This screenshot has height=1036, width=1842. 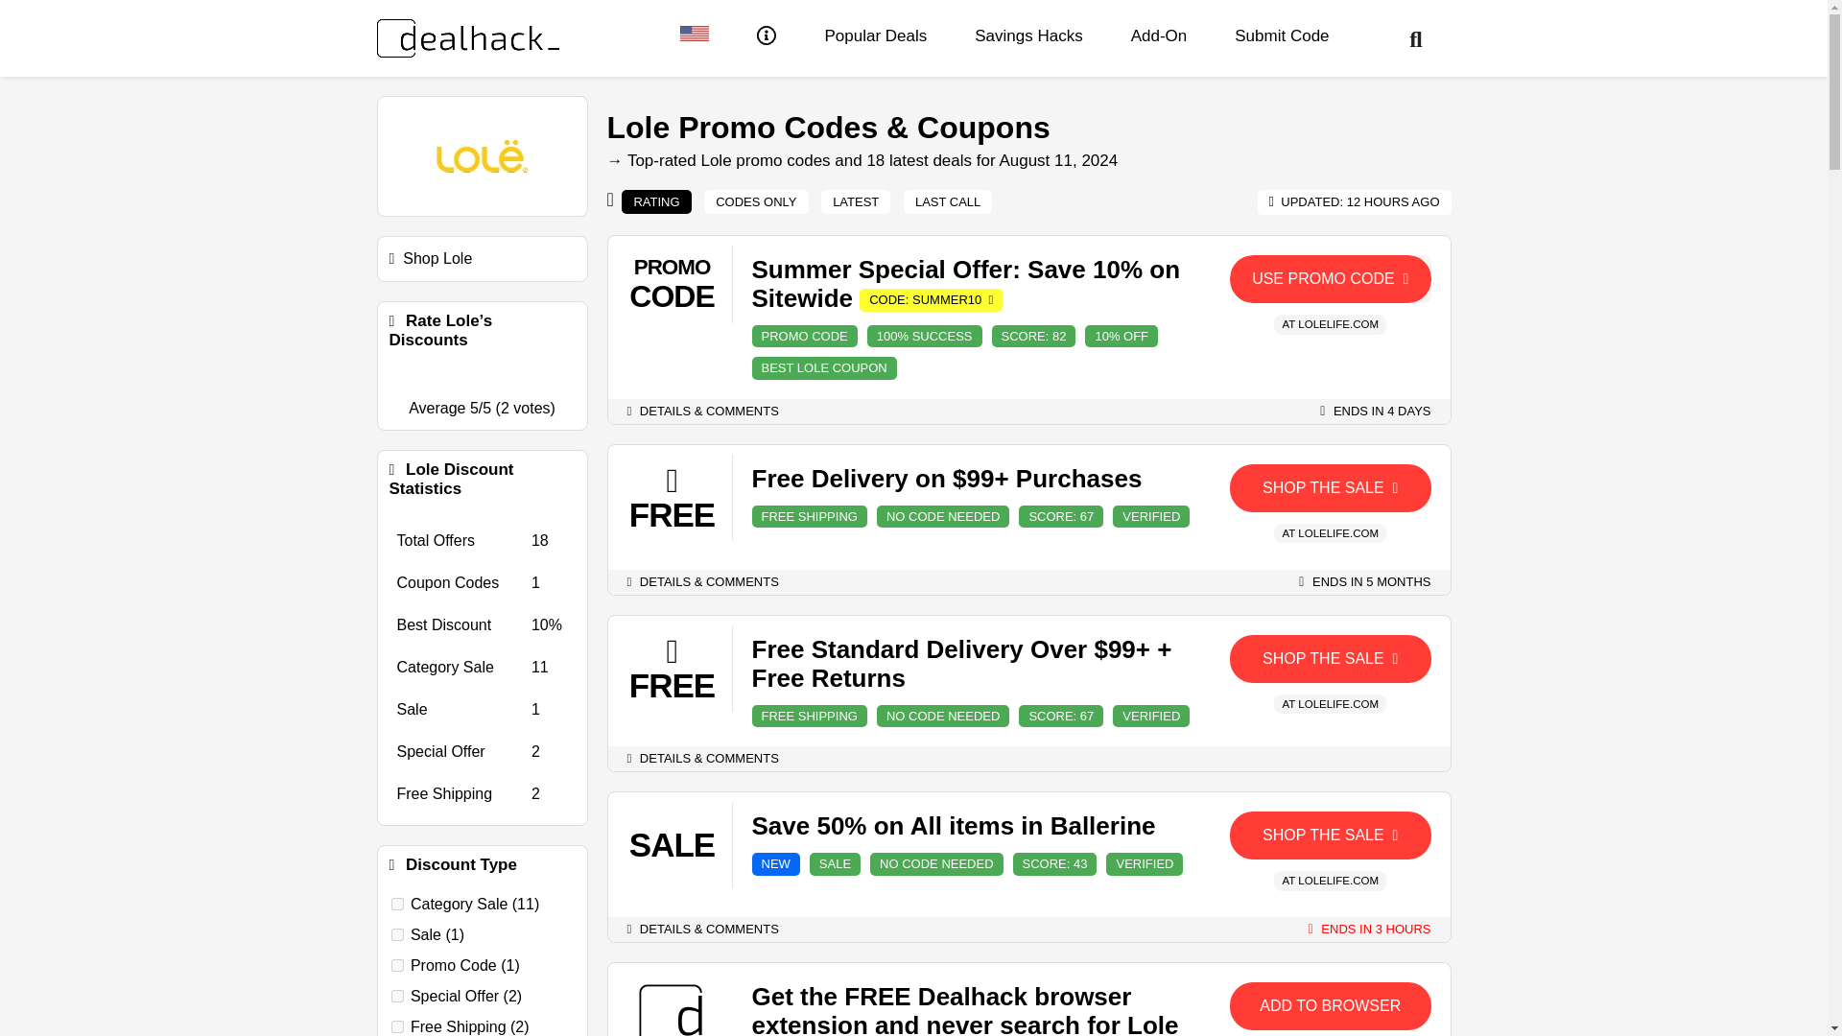 I want to click on Click to open site, so click(x=1330, y=487).